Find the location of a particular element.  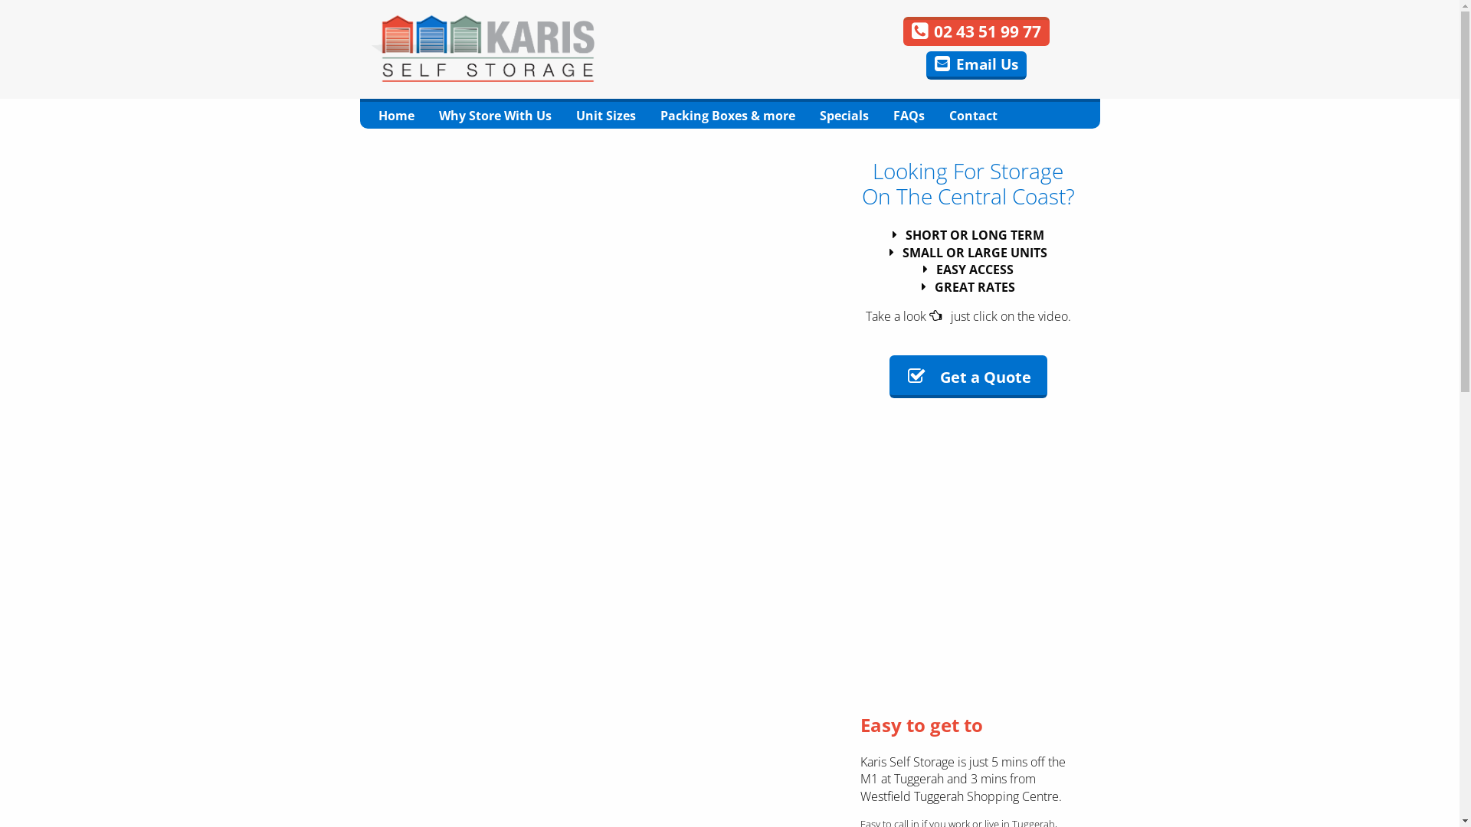

  Get a Quote is located at coordinates (968, 377).